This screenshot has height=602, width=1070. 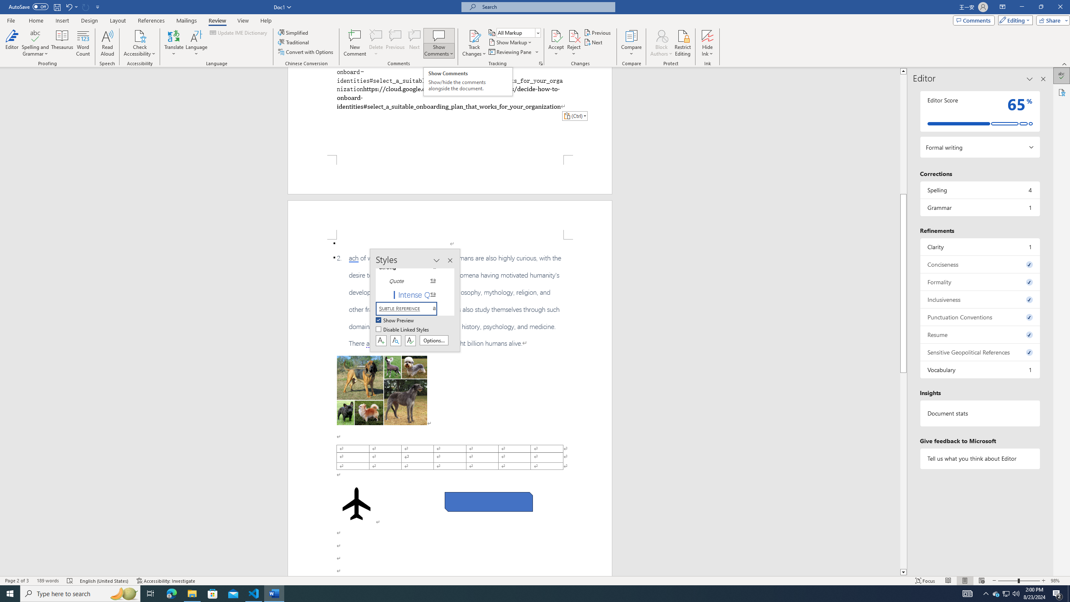 I want to click on Show Comments, so click(x=439, y=43).